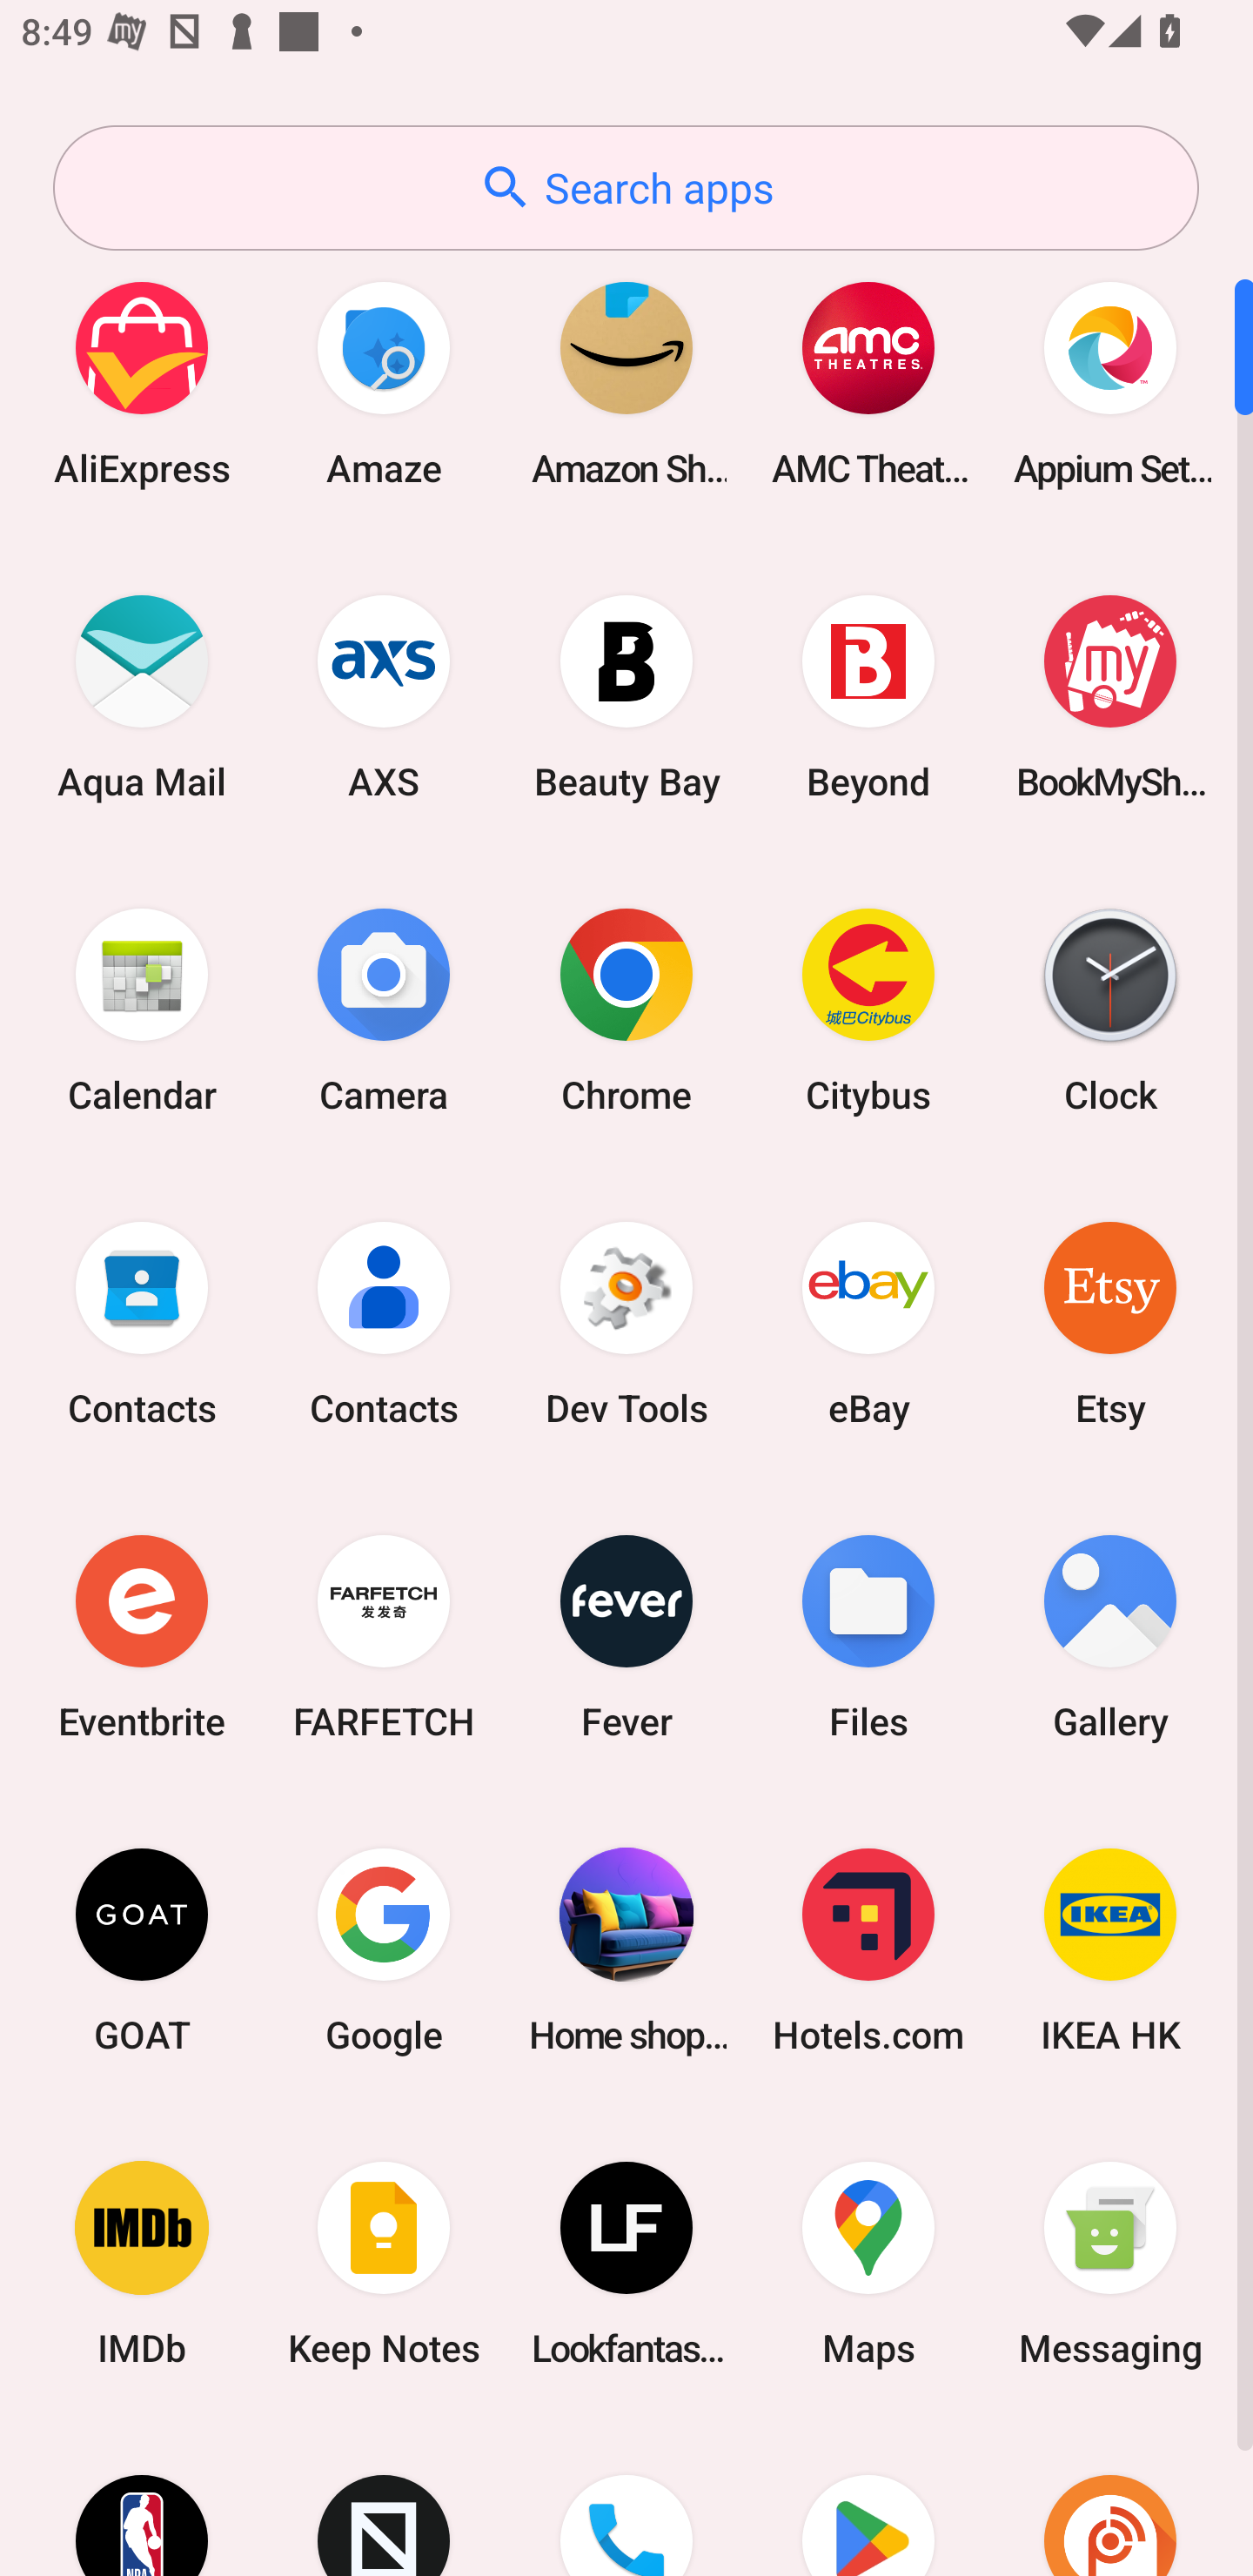 This screenshot has height=2576, width=1253. I want to click on Camera, so click(384, 1010).